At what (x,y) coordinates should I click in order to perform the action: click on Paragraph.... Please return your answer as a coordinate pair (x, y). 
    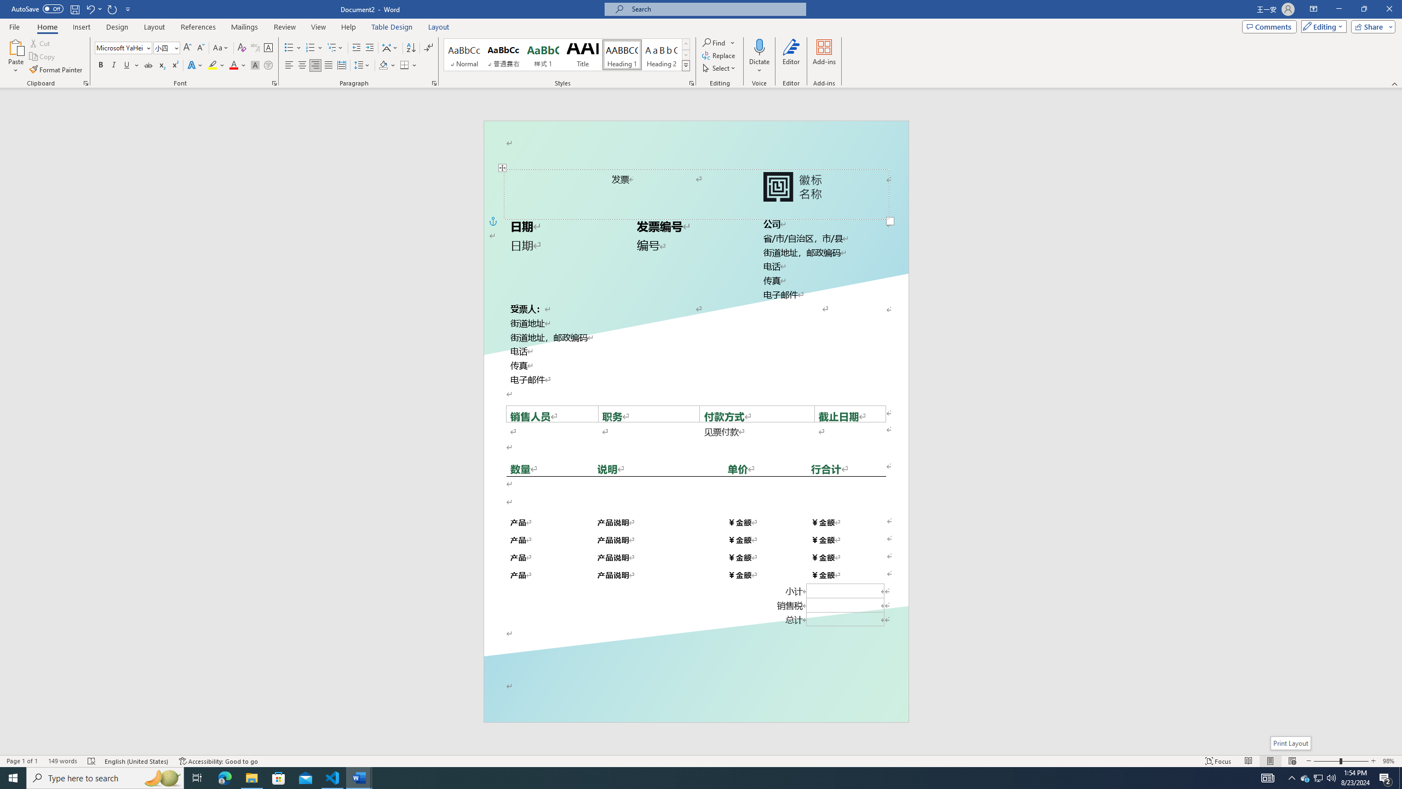
    Looking at the image, I should click on (434, 83).